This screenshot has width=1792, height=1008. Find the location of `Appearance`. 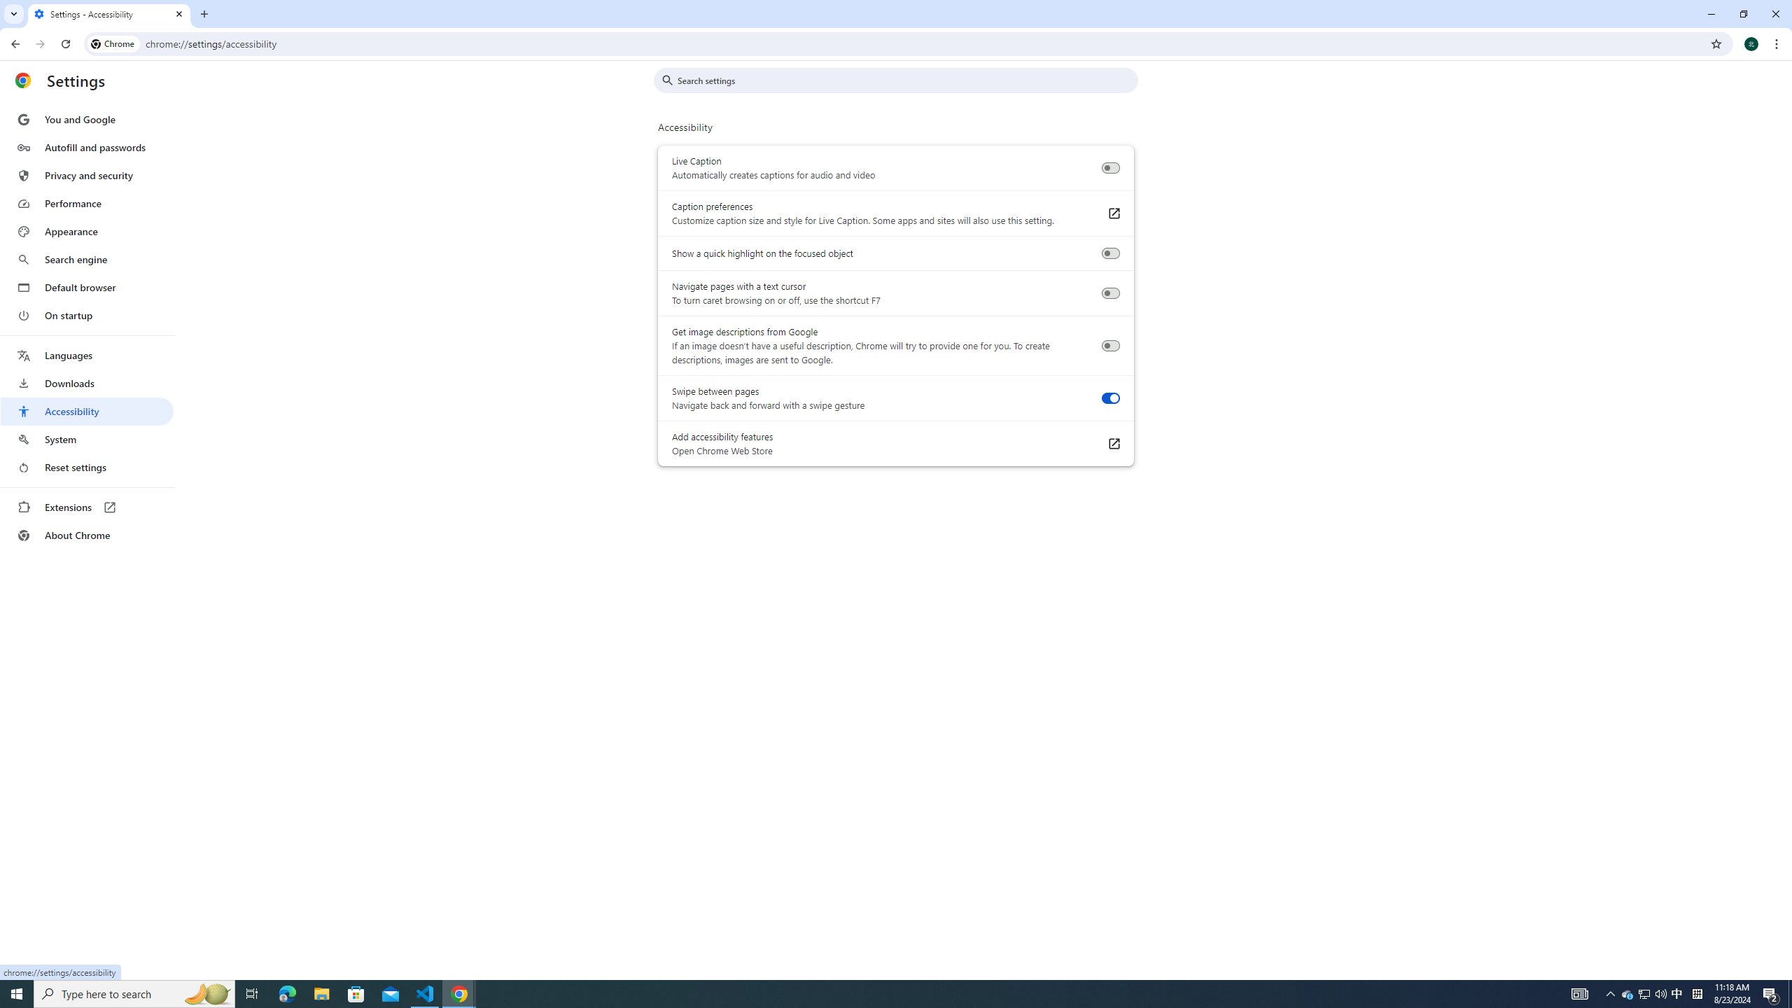

Appearance is located at coordinates (87, 232).